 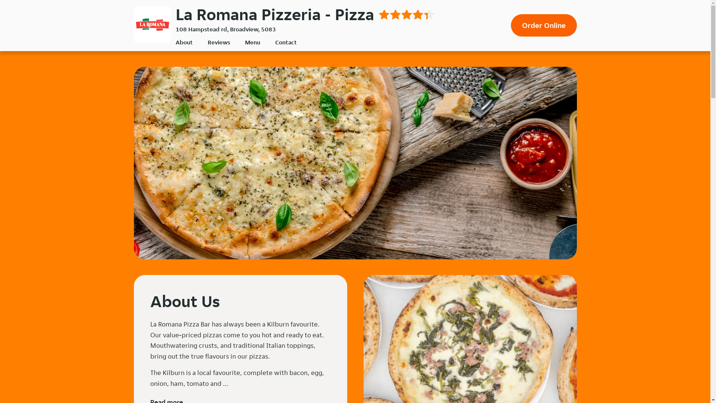 I want to click on Menu, so click(x=252, y=43).